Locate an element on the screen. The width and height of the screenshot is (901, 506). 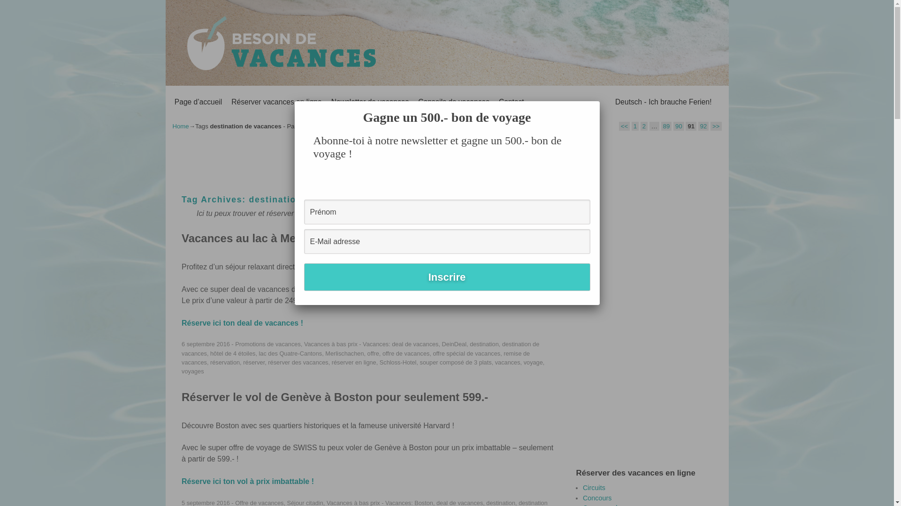
destination de vacances is located at coordinates (360, 349).